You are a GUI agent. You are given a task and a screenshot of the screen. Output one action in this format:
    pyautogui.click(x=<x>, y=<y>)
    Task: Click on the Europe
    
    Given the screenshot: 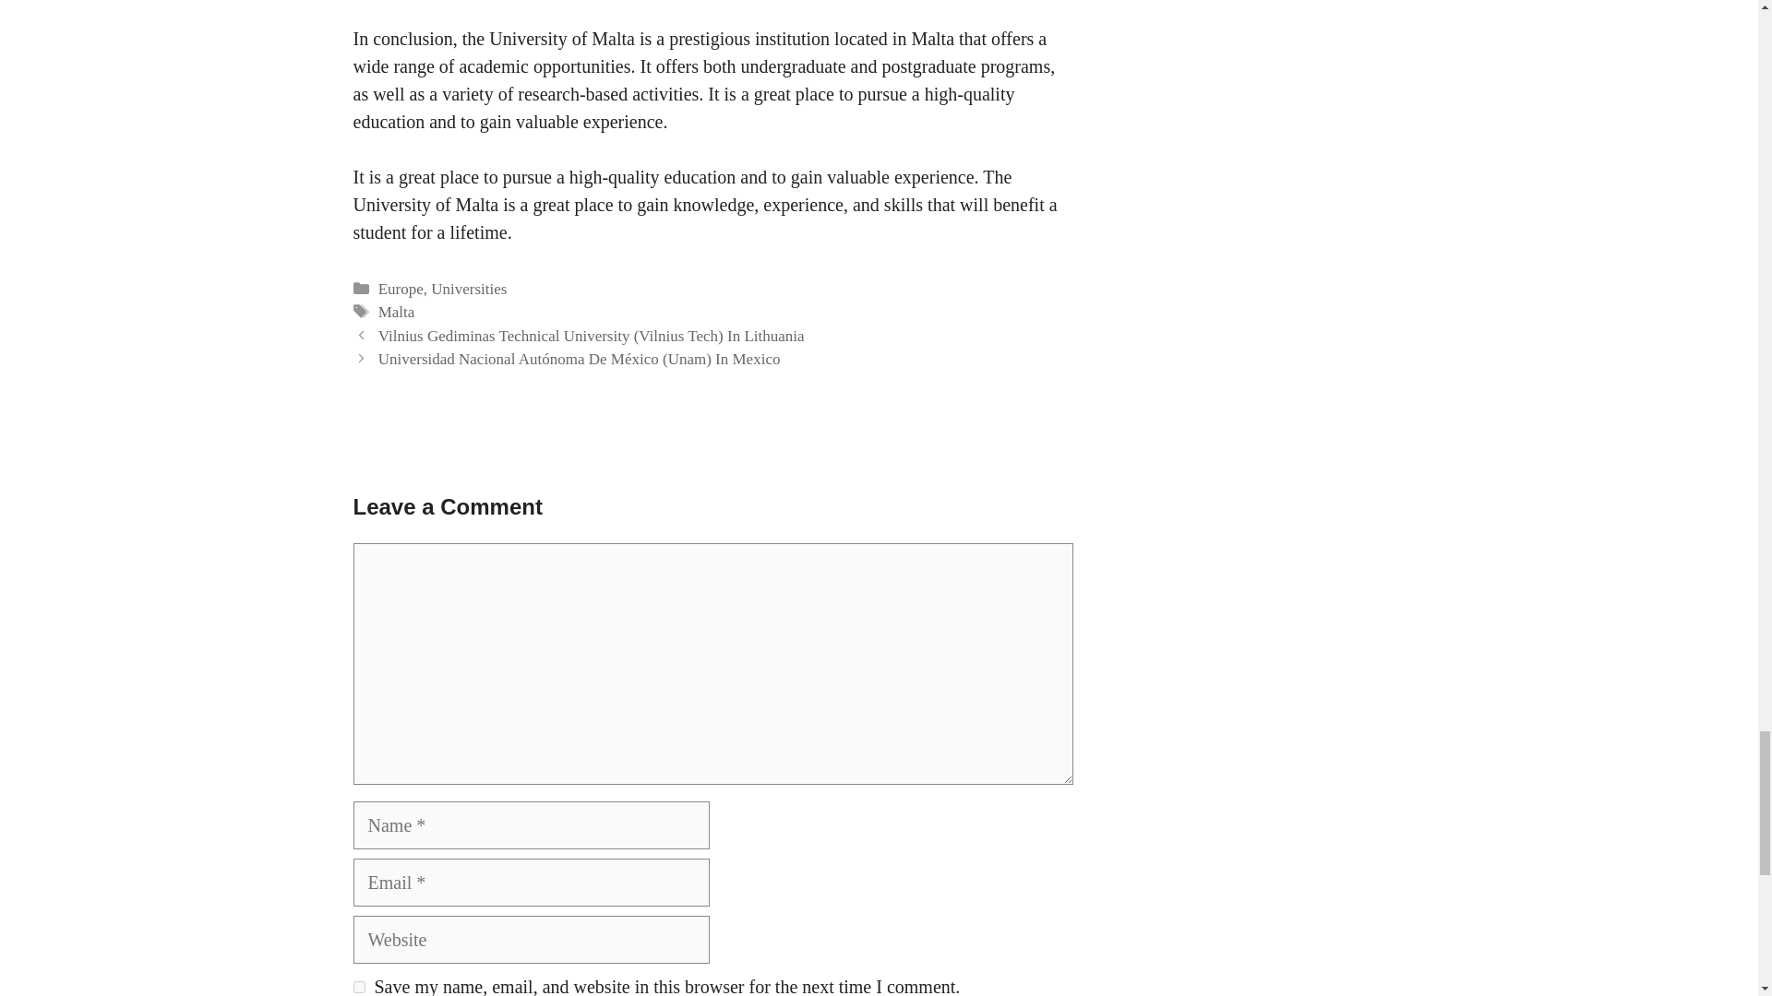 What is the action you would take?
    pyautogui.click(x=401, y=288)
    